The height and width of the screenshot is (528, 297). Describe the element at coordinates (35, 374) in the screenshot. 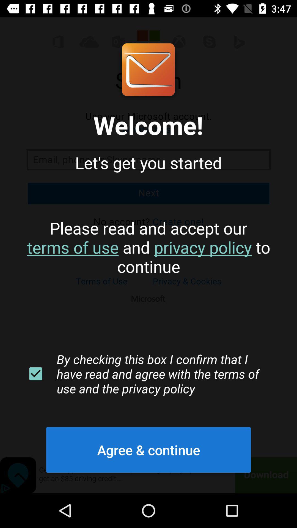

I see `tap item to the left of by checking this item` at that location.